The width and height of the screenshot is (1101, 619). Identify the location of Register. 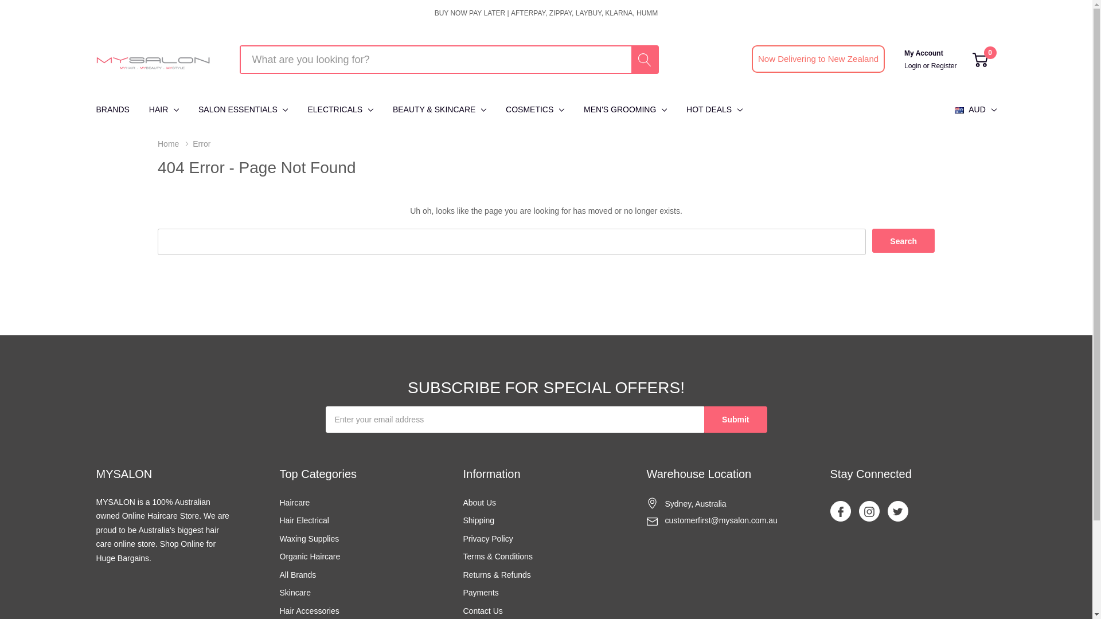
(944, 66).